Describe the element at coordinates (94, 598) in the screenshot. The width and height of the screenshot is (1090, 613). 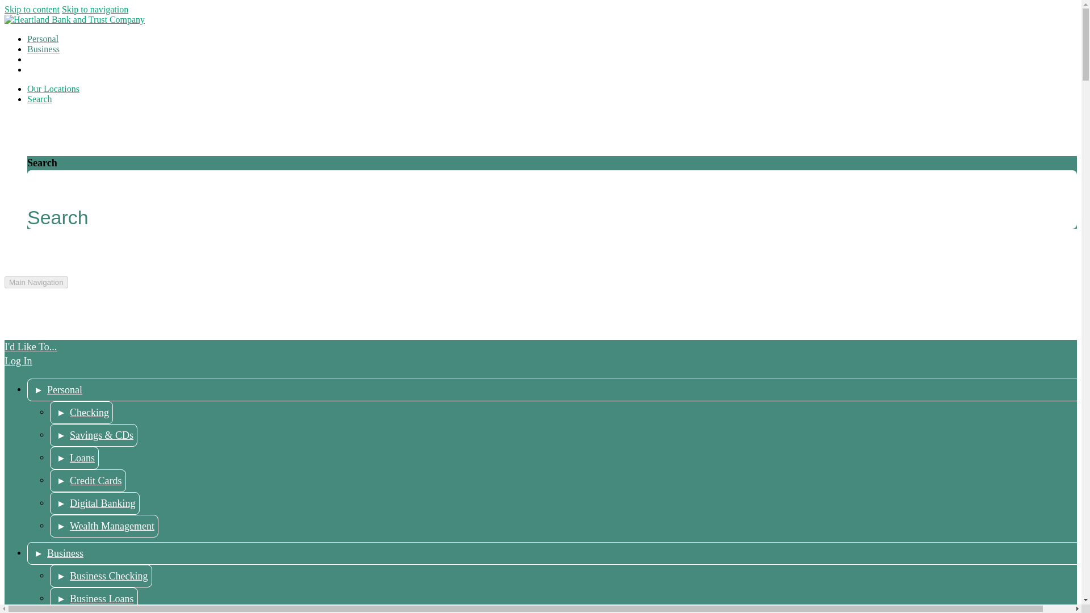
I see `Business Loans` at that location.